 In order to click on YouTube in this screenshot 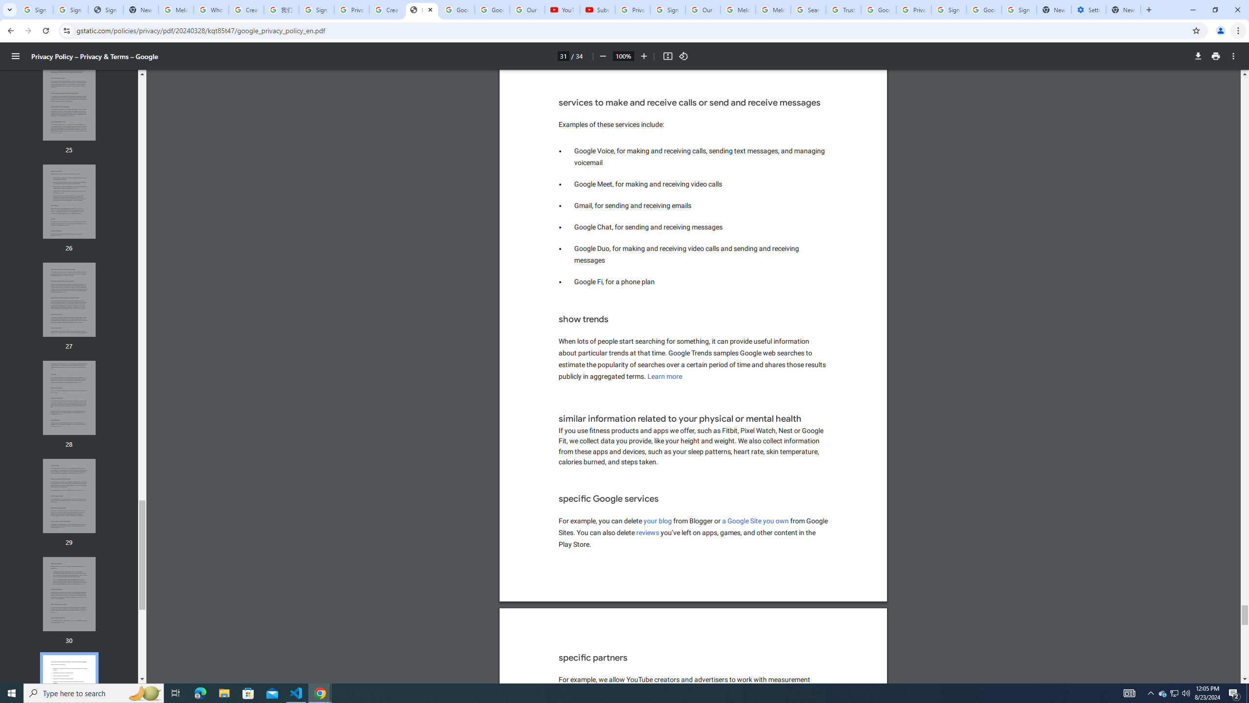, I will do `click(563, 10)`.